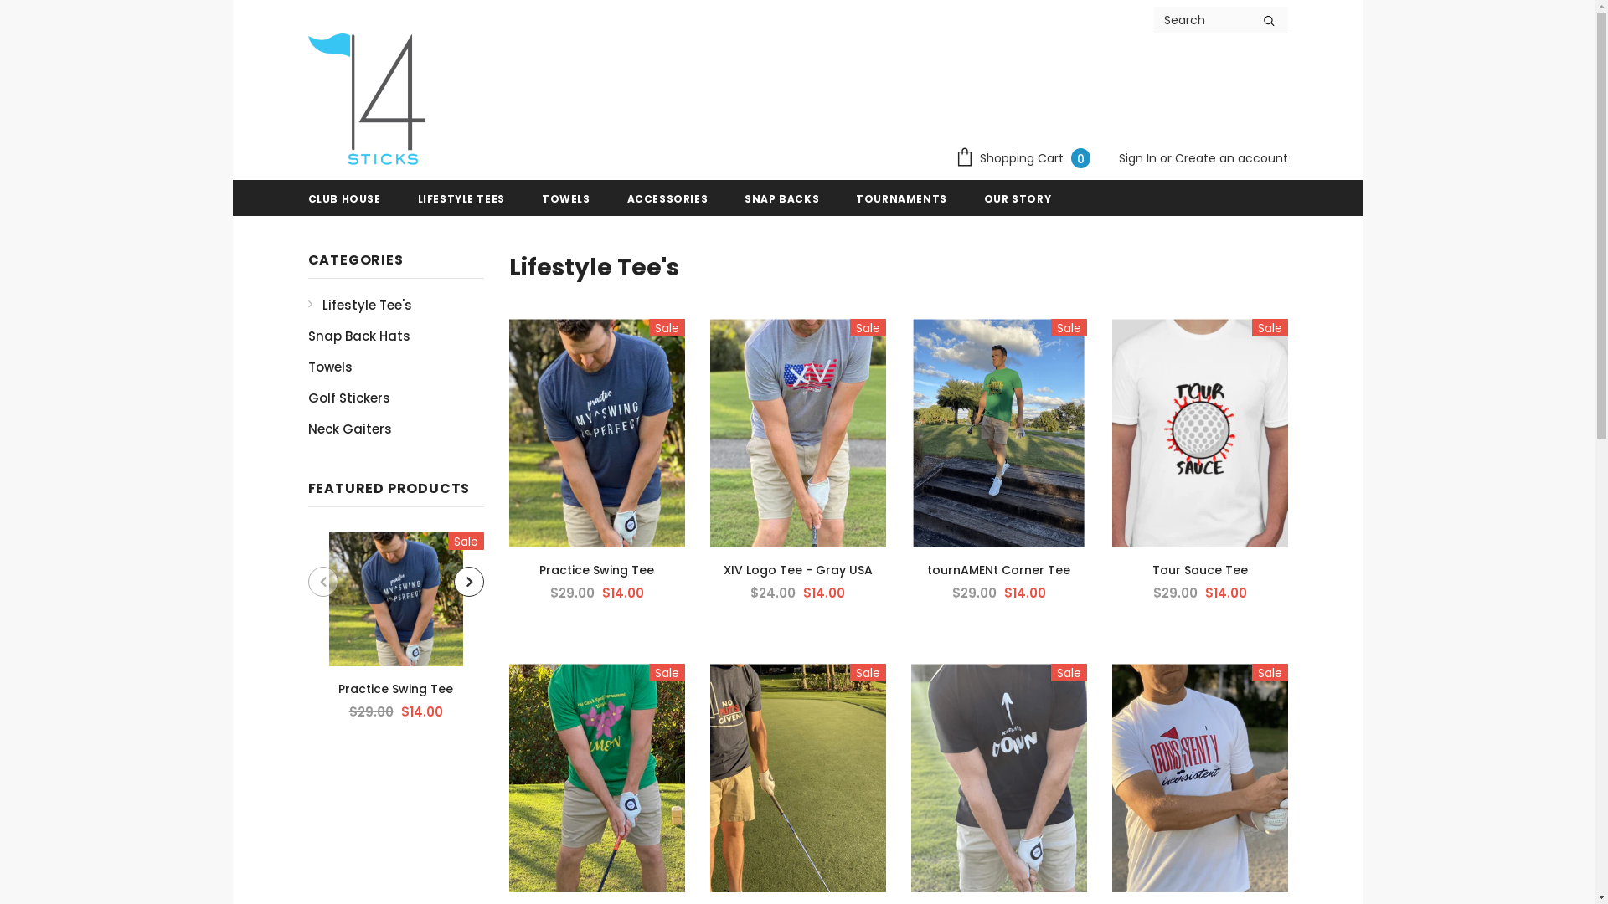 Image resolution: width=1608 pixels, height=904 pixels. Describe the element at coordinates (901, 198) in the screenshot. I see `TOURNAMENTS` at that location.